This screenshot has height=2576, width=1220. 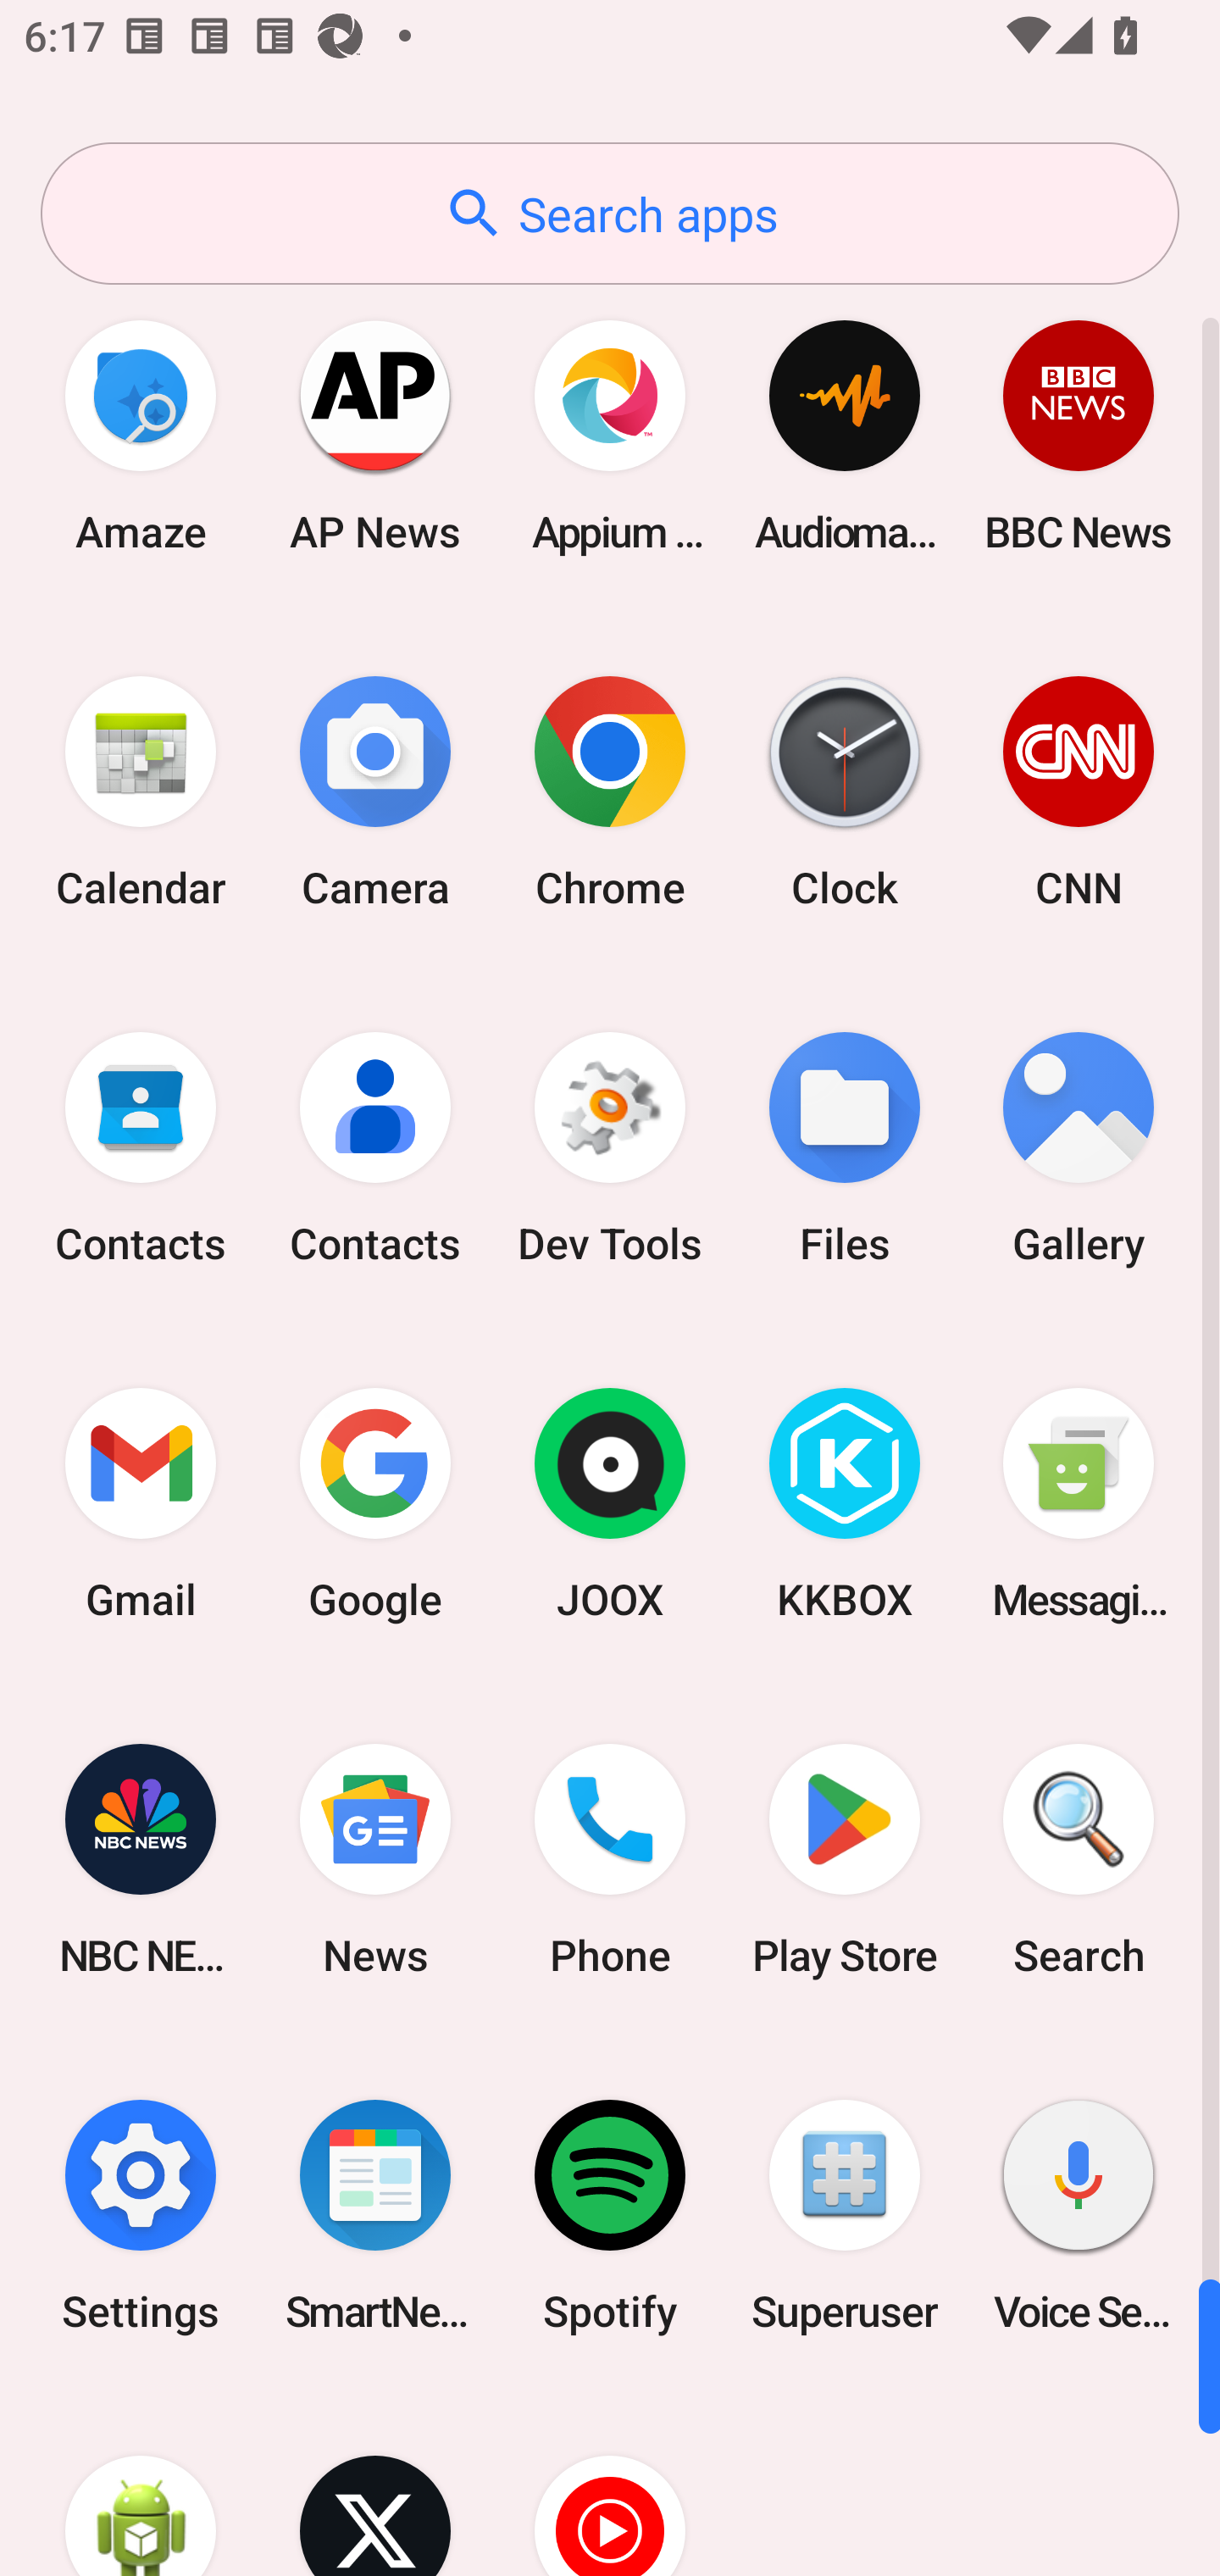 What do you see at coordinates (141, 1859) in the screenshot?
I see `NBC NEWS` at bounding box center [141, 1859].